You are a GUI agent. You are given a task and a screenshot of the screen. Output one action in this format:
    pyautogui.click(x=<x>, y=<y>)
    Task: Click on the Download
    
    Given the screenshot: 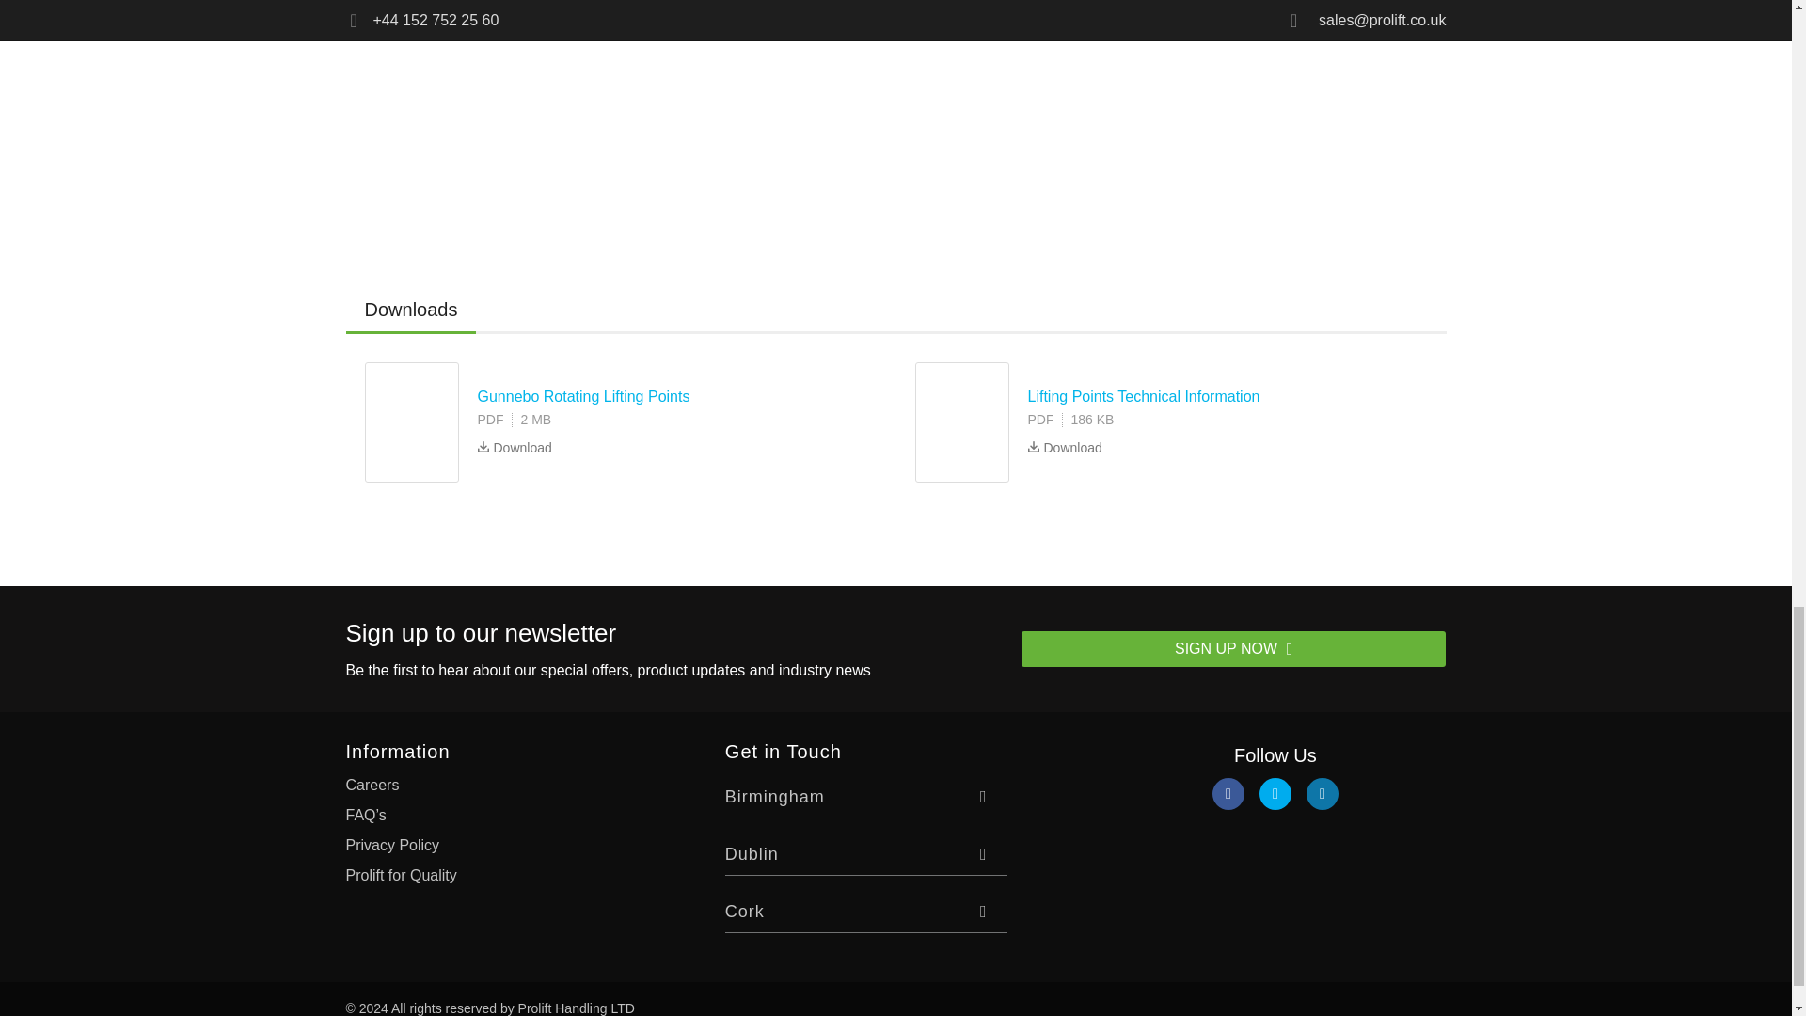 What is the action you would take?
    pyautogui.click(x=1065, y=444)
    